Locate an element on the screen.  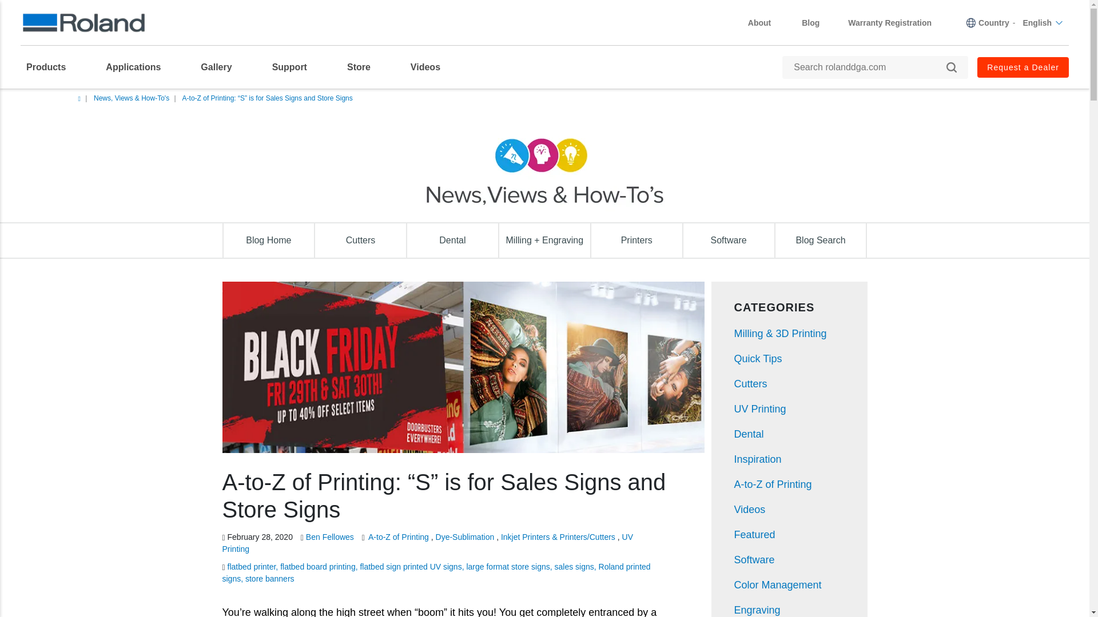
Warranty Registration is located at coordinates (890, 23).